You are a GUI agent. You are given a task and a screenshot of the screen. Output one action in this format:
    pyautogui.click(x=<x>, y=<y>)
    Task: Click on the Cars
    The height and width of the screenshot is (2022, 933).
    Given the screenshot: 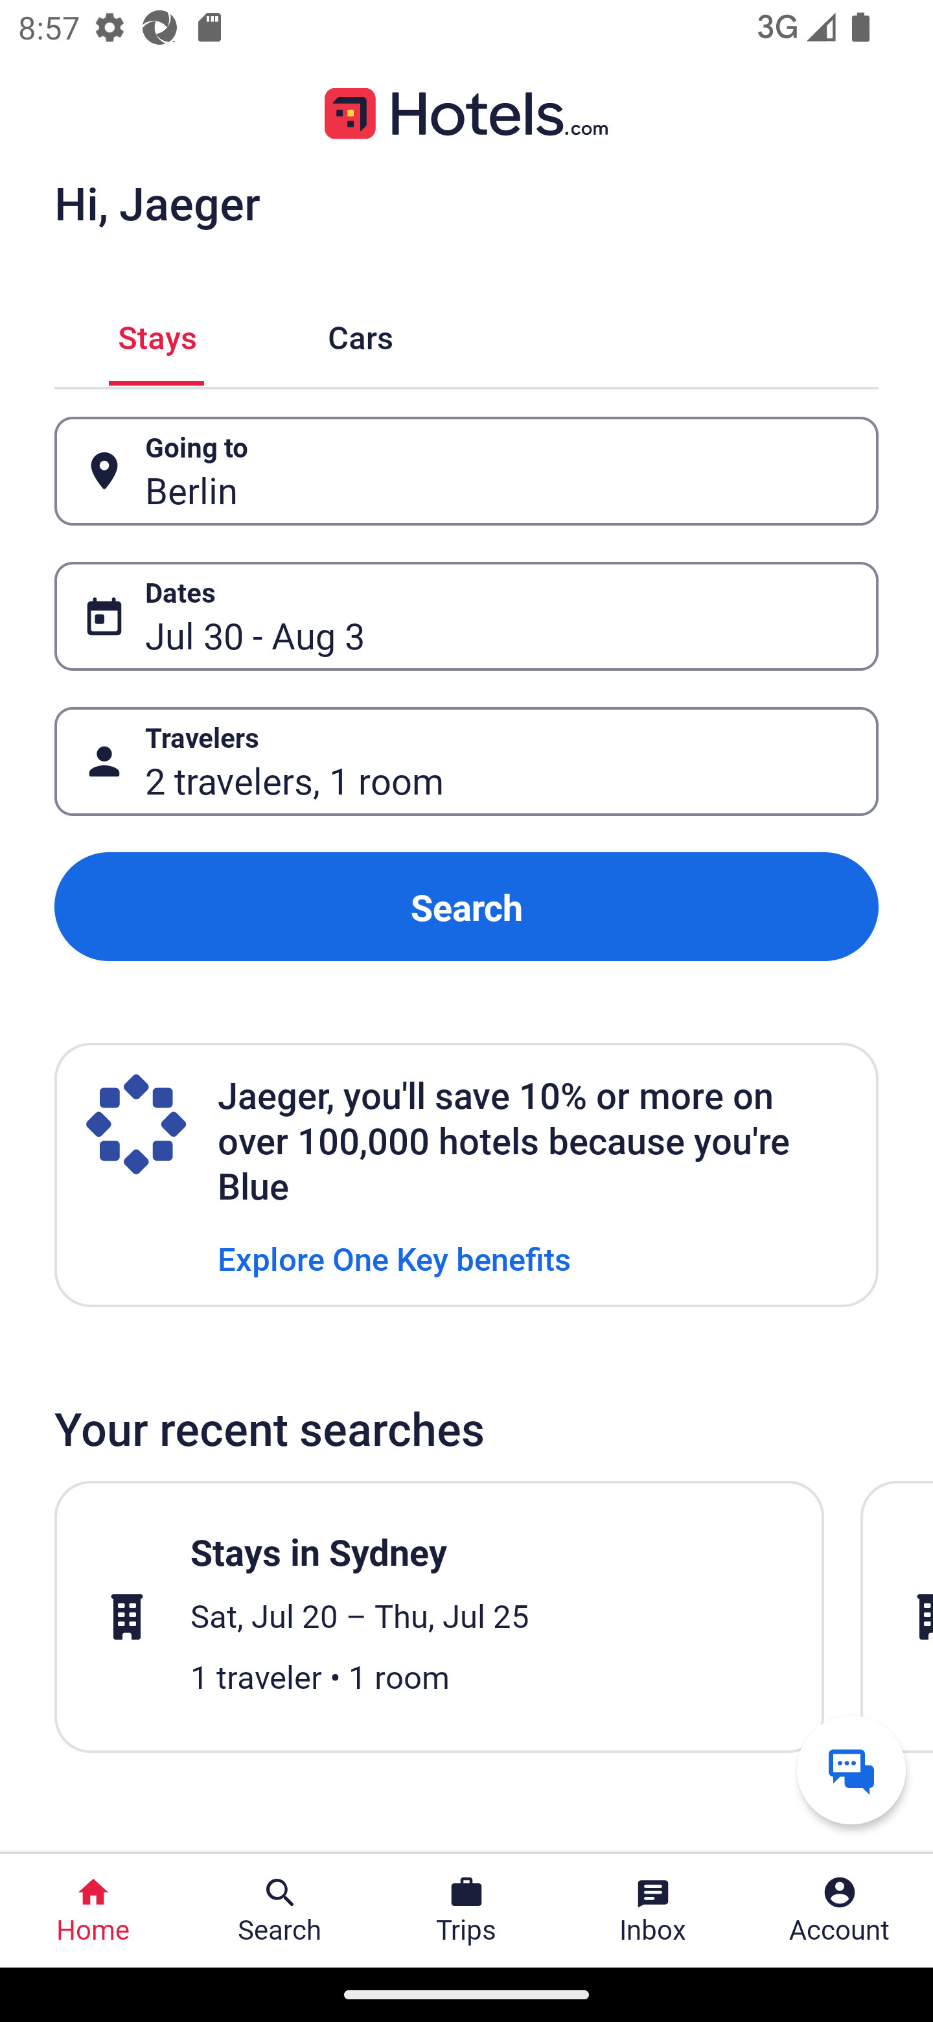 What is the action you would take?
    pyautogui.click(x=360, y=334)
    